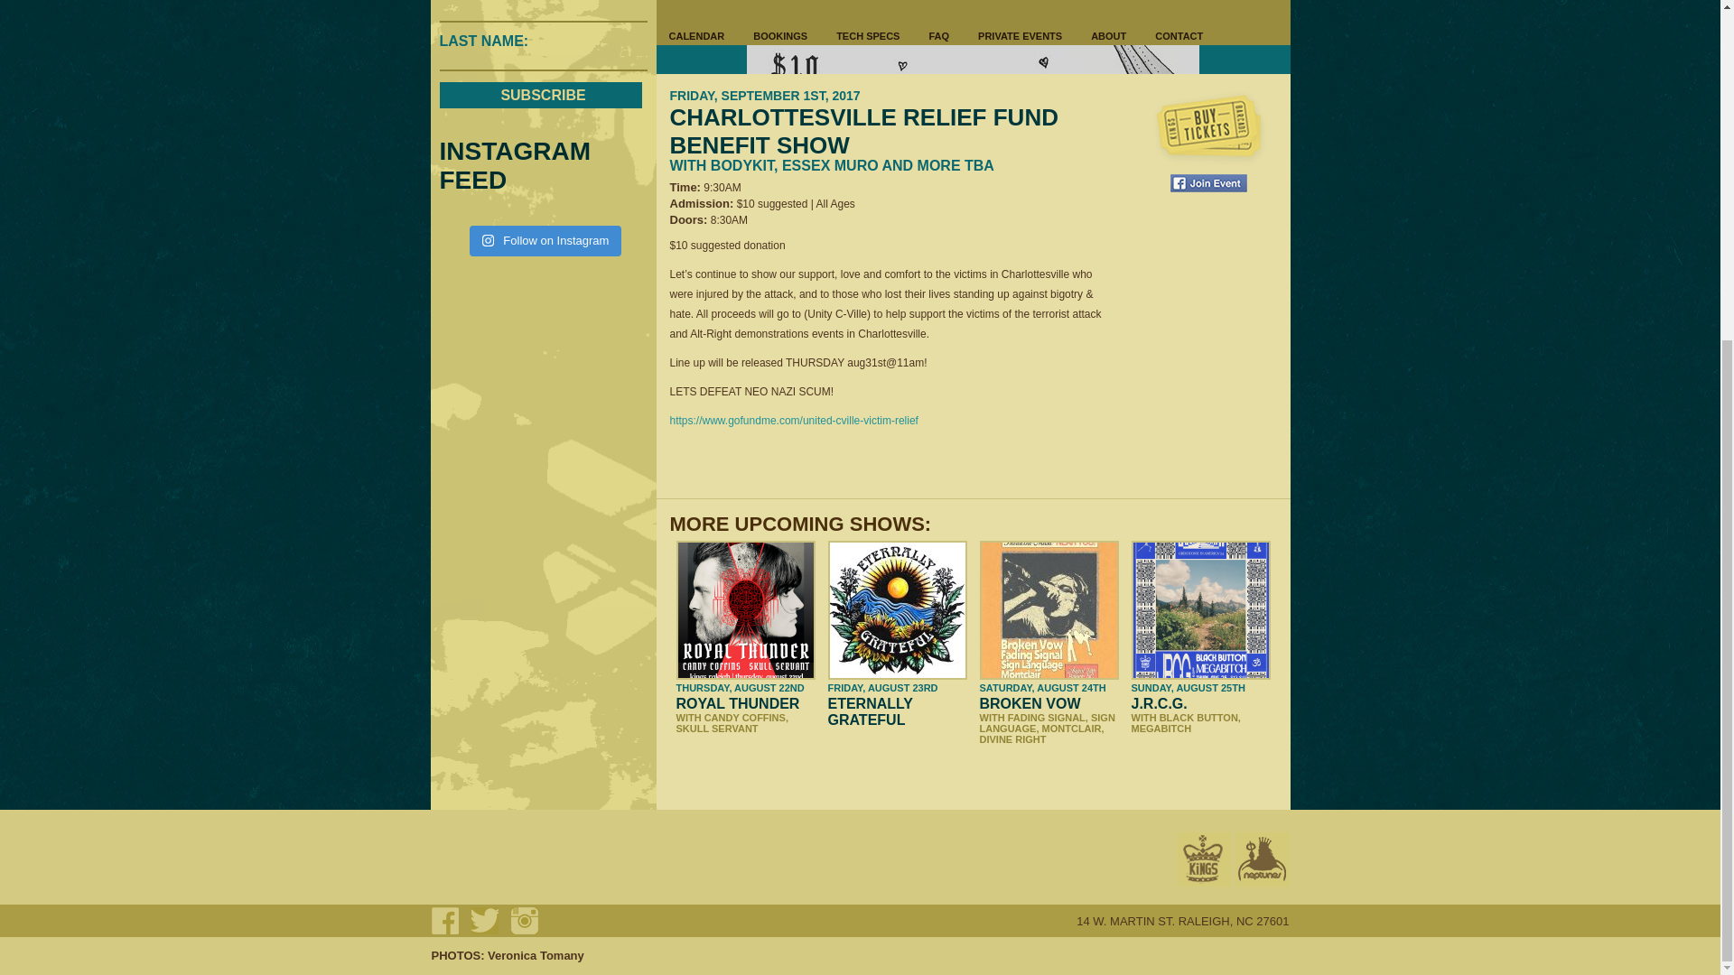 Image resolution: width=1734 pixels, height=975 pixels. I want to click on ETERNALLY GRATEFUL, so click(869, 711).